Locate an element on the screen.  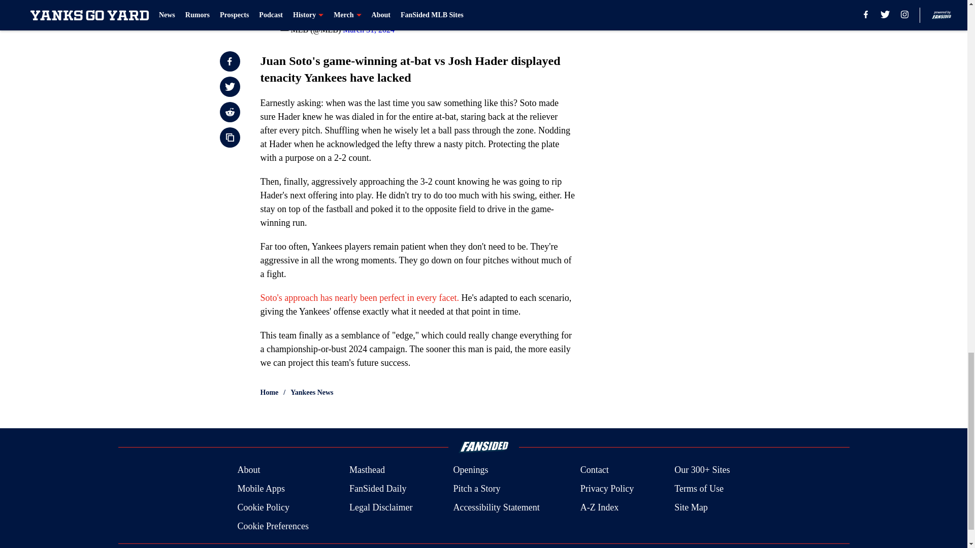
March 31, 2024 is located at coordinates (369, 29).